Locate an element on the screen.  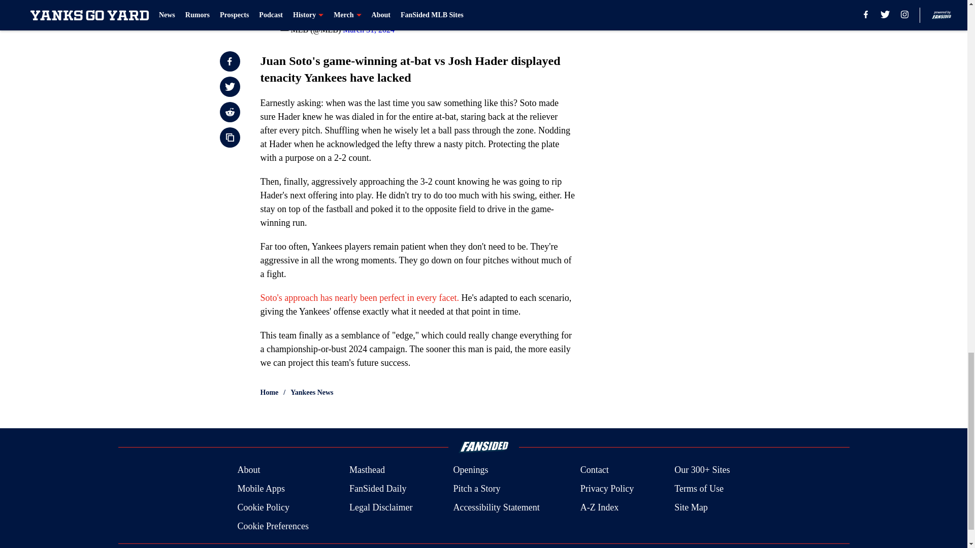
March 31, 2024 is located at coordinates (369, 29).